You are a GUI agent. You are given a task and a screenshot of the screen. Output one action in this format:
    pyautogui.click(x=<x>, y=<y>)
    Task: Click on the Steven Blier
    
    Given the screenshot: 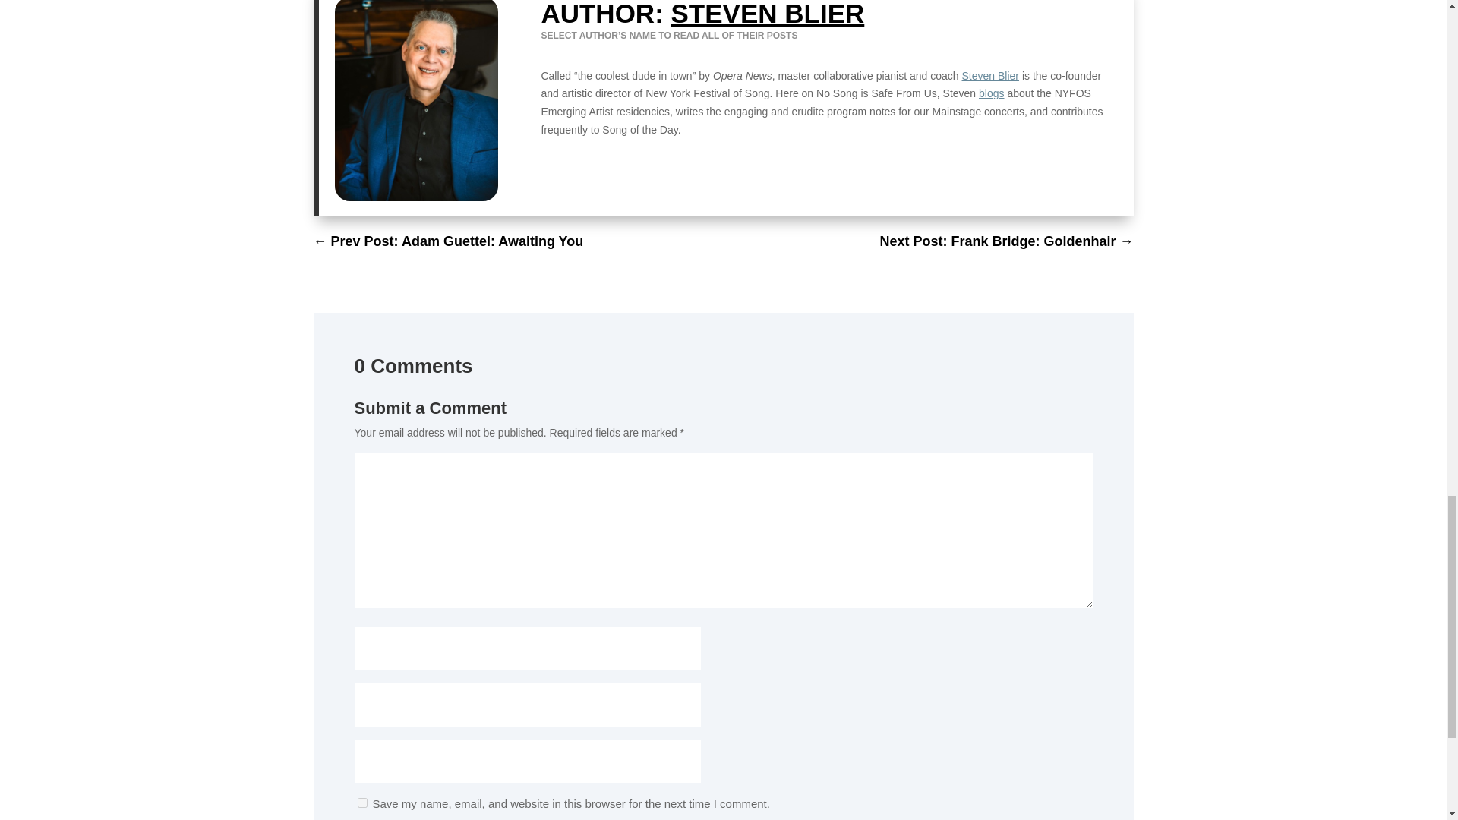 What is the action you would take?
    pyautogui.click(x=990, y=76)
    